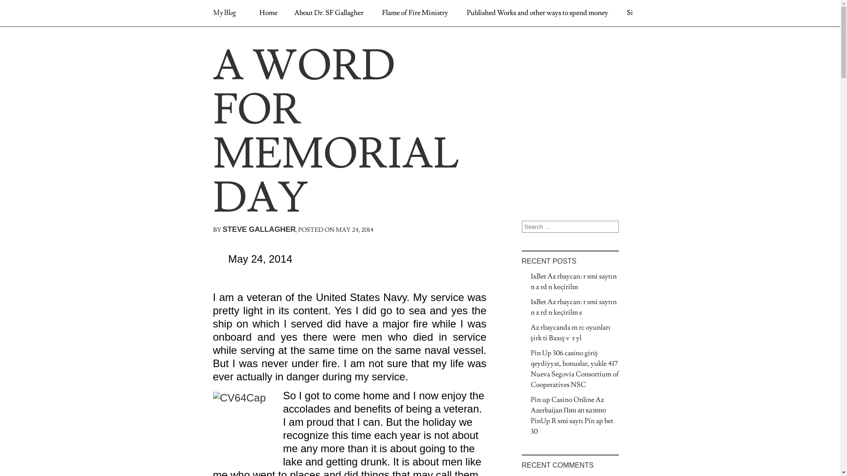  What do you see at coordinates (236, 38) in the screenshot?
I see `HOME` at bounding box center [236, 38].